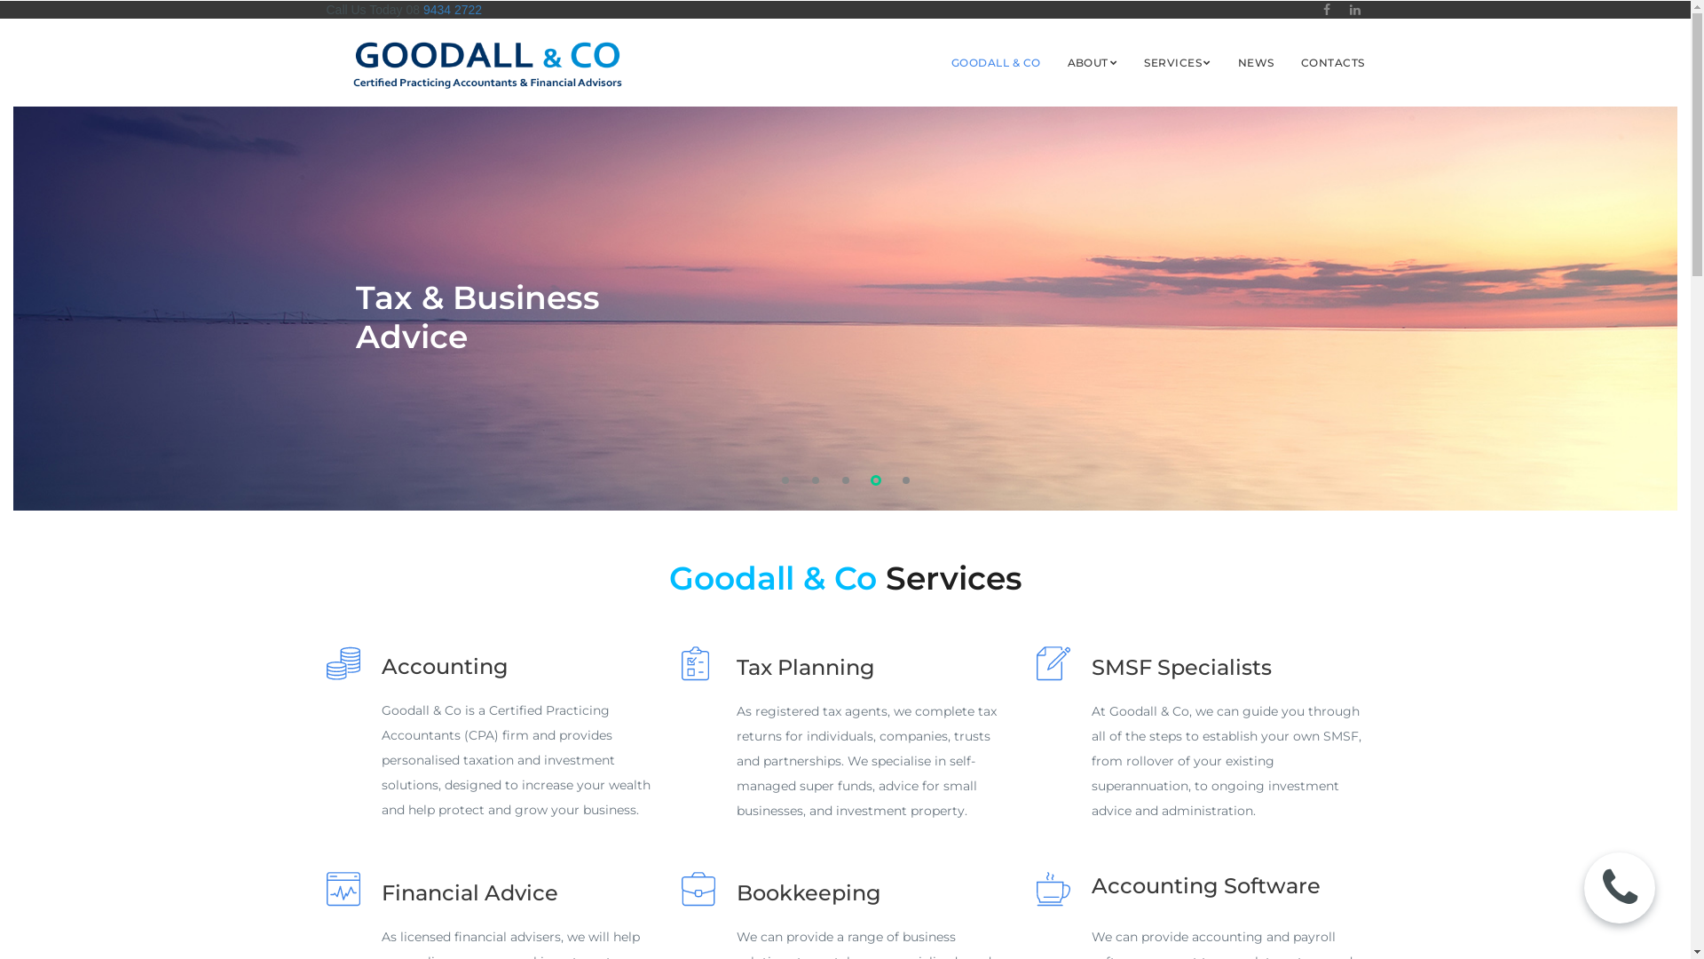 The width and height of the screenshot is (1704, 959). What do you see at coordinates (806, 668) in the screenshot?
I see `Tax Planning` at bounding box center [806, 668].